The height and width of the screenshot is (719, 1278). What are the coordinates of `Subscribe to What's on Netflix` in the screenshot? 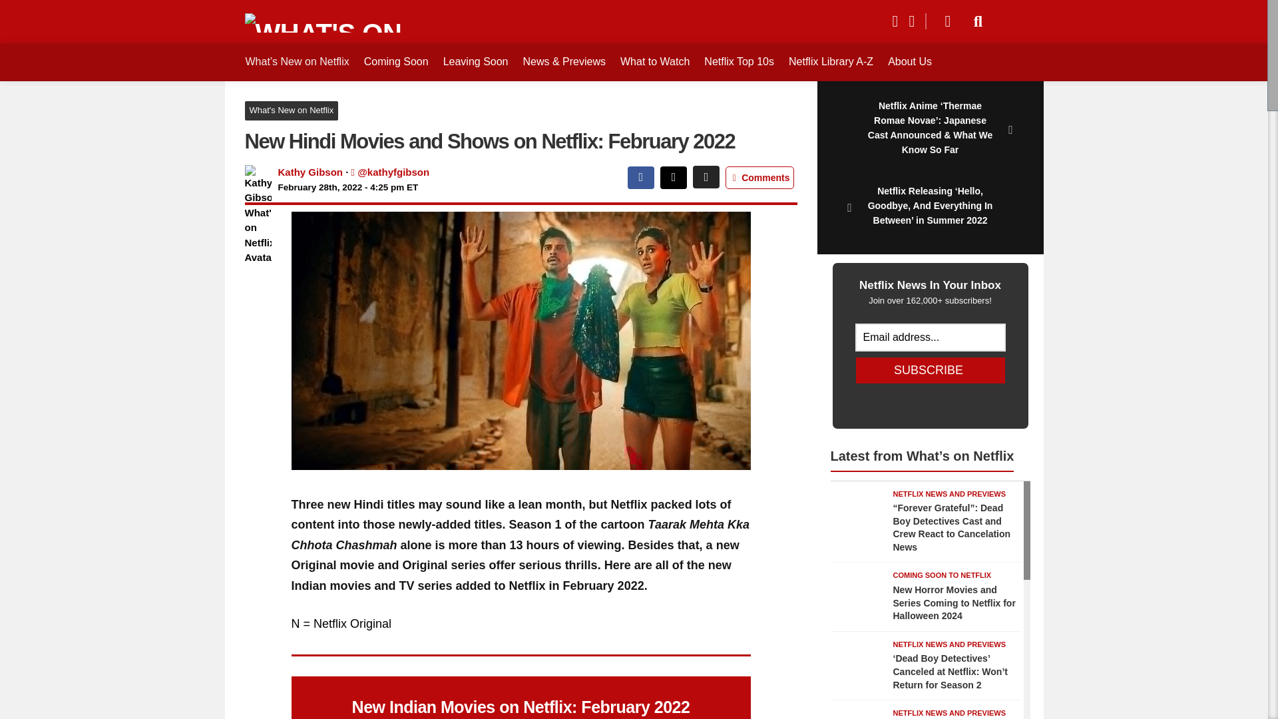 It's located at (943, 21).